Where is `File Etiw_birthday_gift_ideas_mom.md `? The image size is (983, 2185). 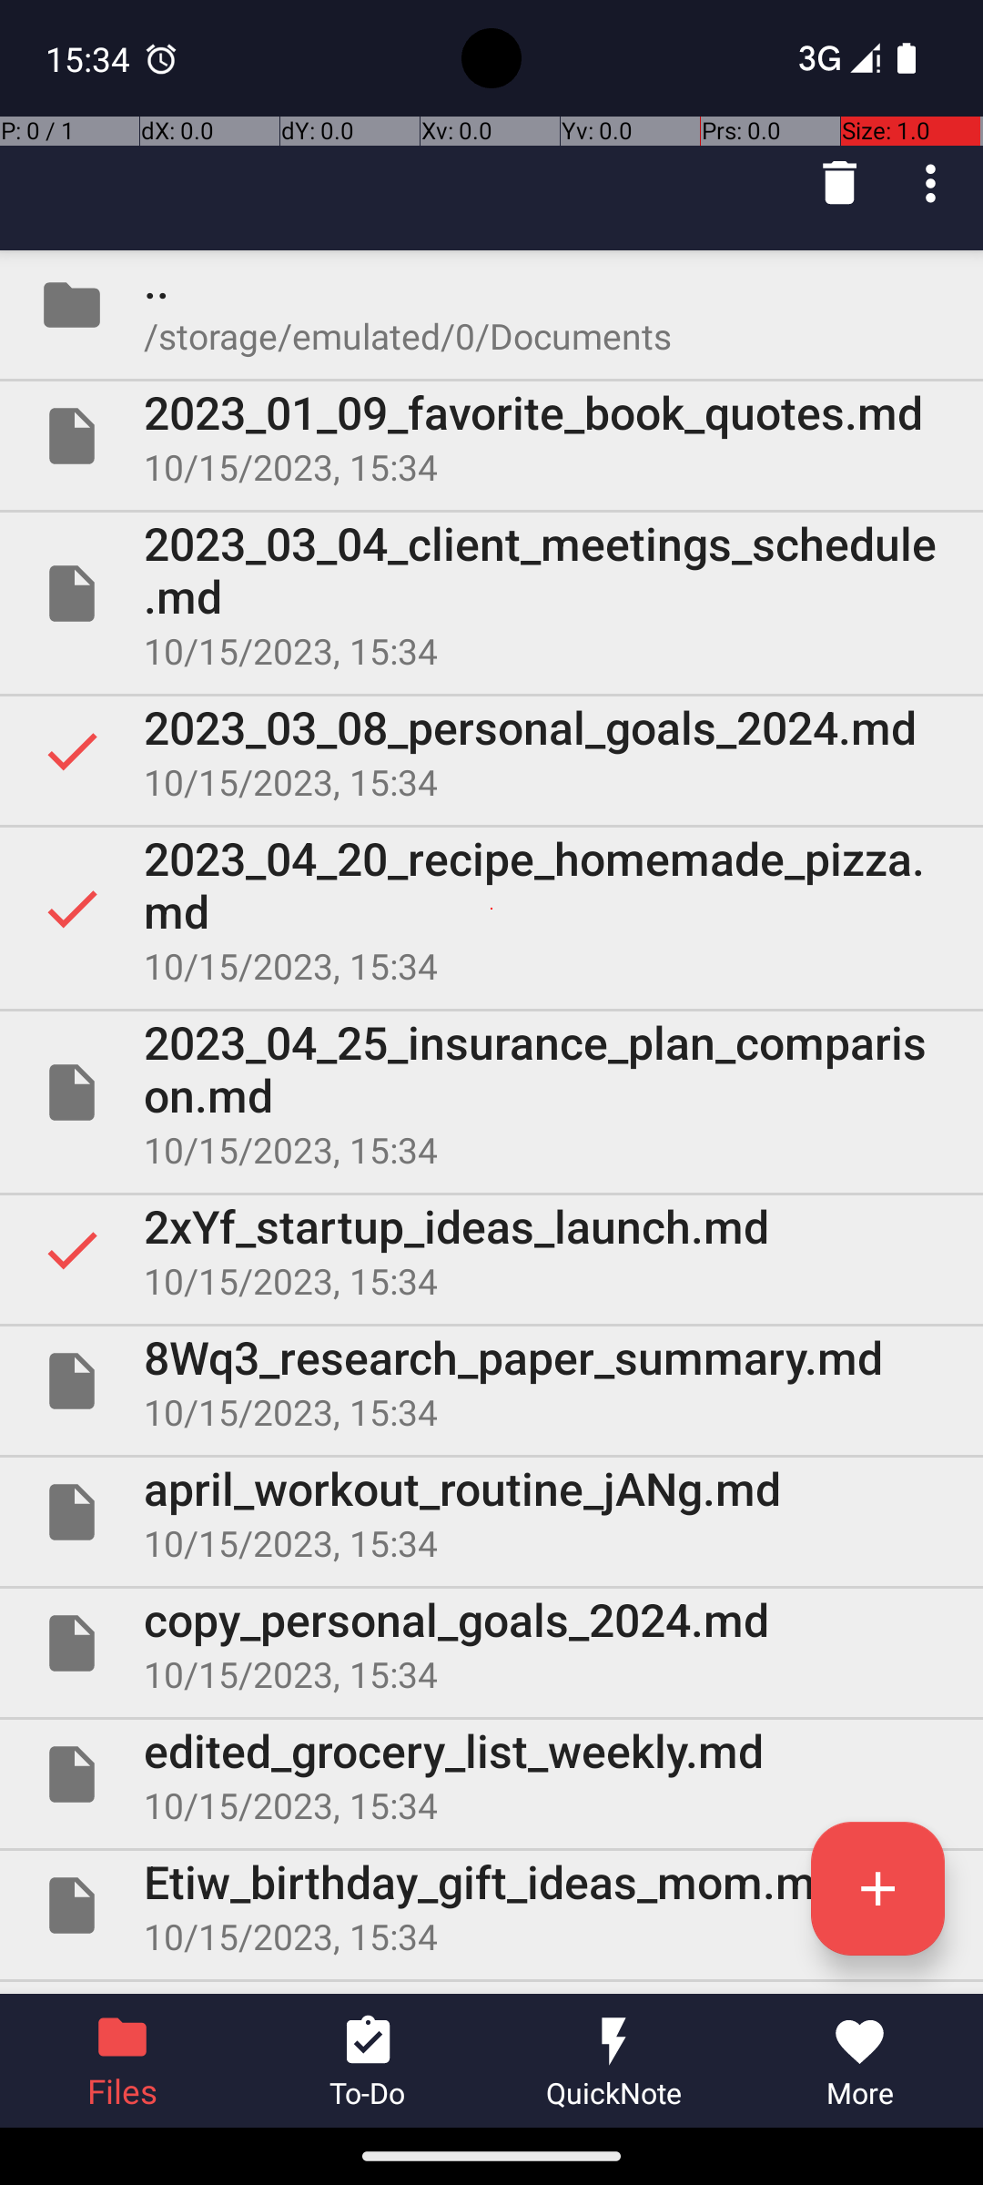
File Etiw_birthday_gift_ideas_mom.md  is located at coordinates (491, 1906).